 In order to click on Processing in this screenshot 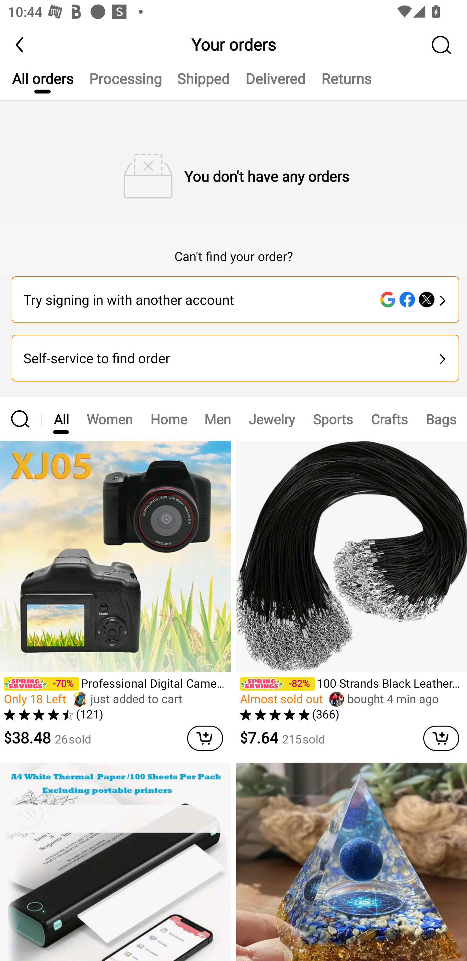, I will do `click(125, 83)`.